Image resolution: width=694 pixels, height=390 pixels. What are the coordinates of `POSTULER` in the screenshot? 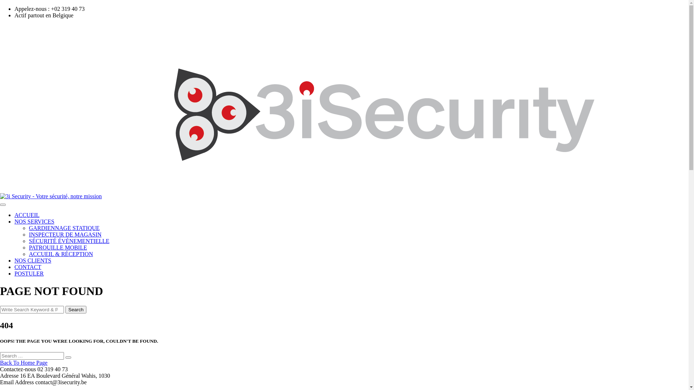 It's located at (29, 274).